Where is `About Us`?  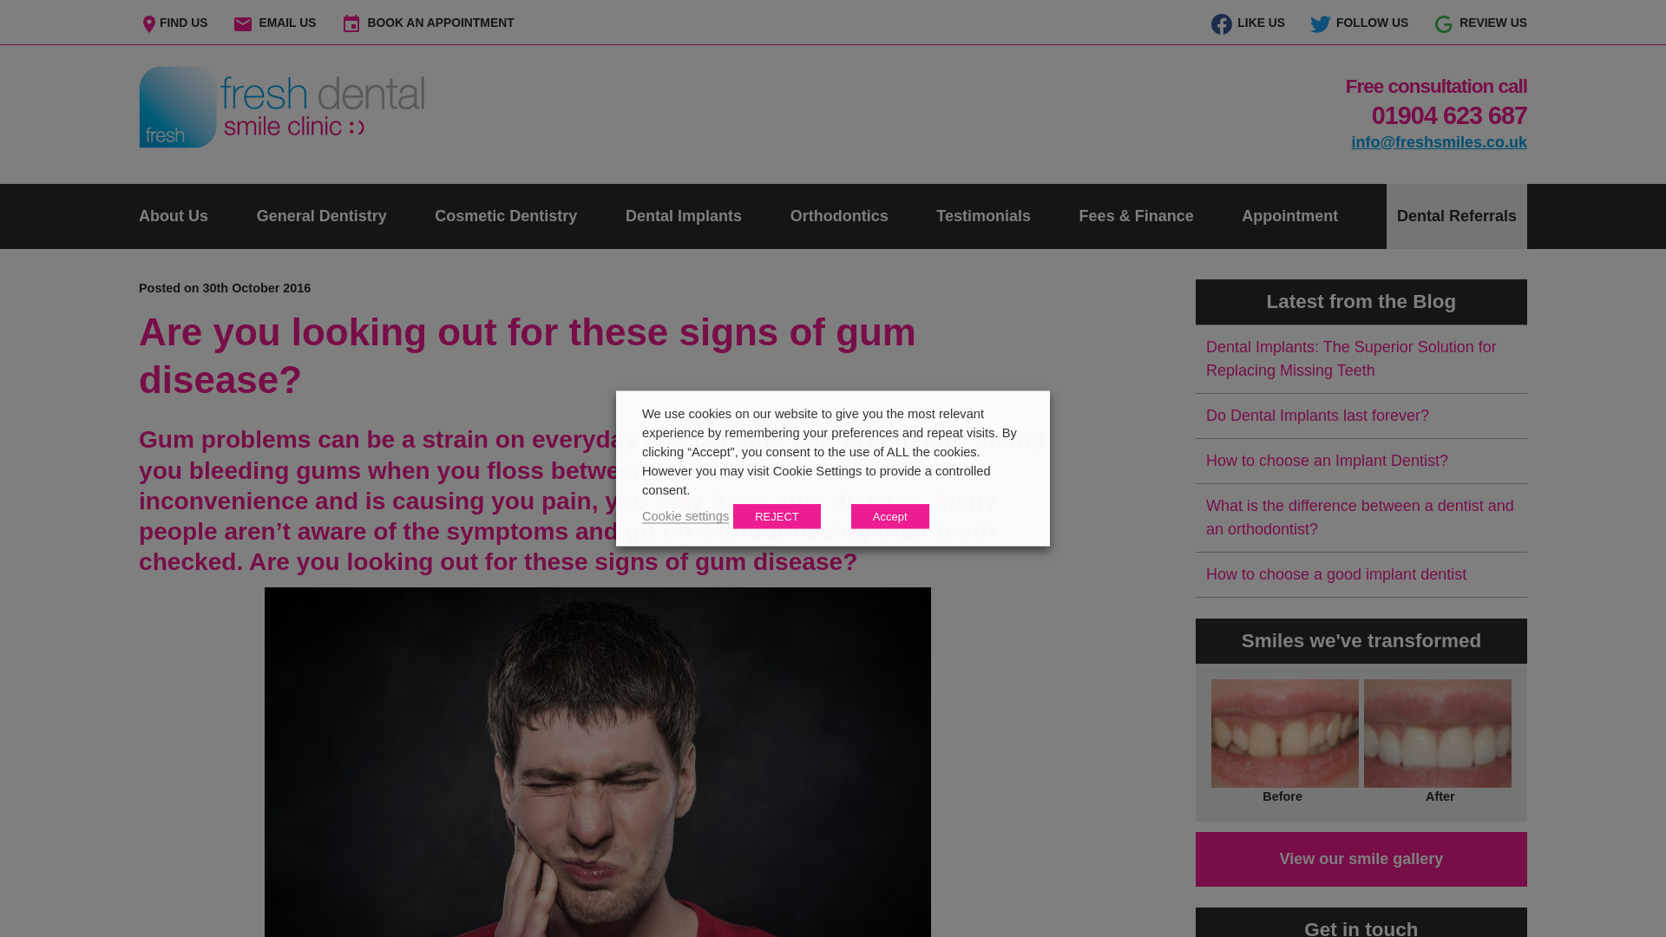
About Us is located at coordinates (174, 217).